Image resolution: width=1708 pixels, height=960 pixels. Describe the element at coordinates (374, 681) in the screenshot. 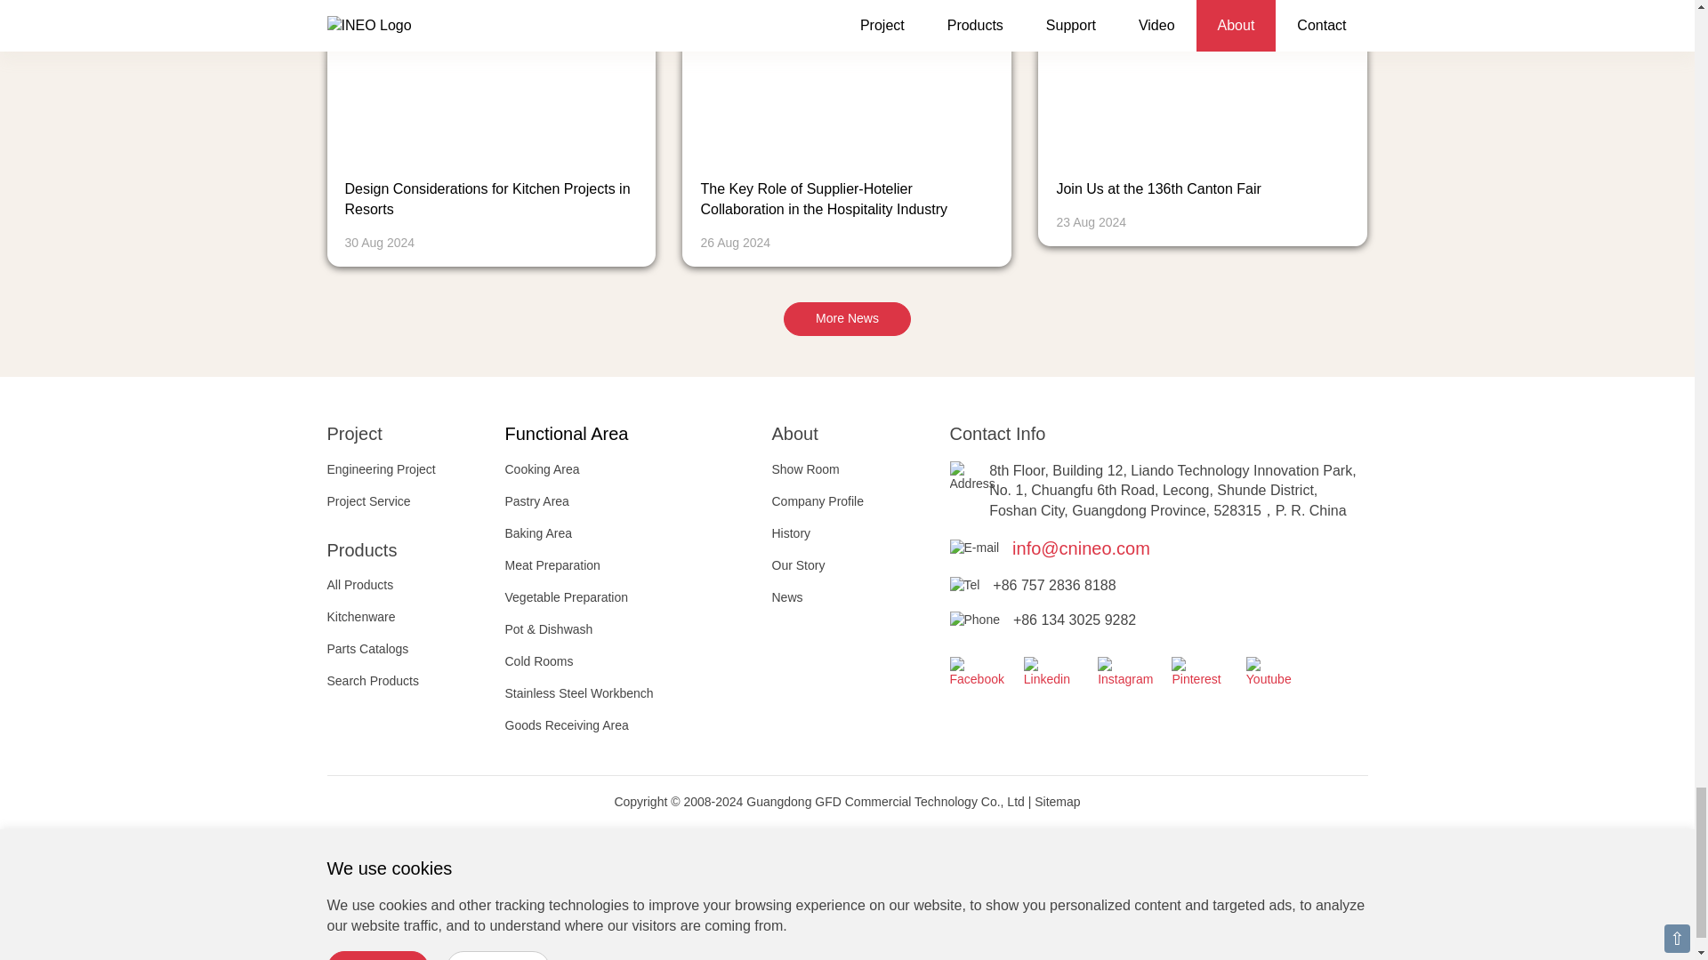

I see `Search Products` at that location.